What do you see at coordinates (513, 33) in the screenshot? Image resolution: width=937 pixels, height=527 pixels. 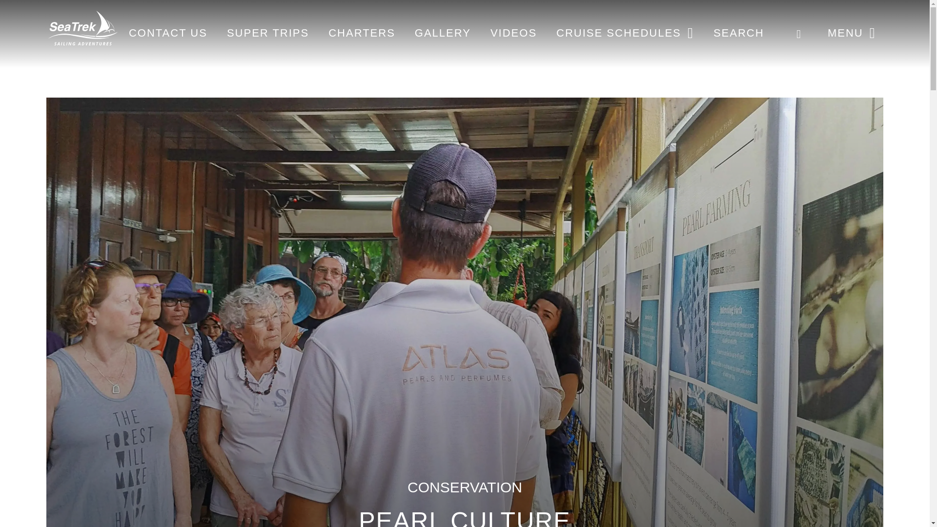 I see `VIDEOS` at bounding box center [513, 33].